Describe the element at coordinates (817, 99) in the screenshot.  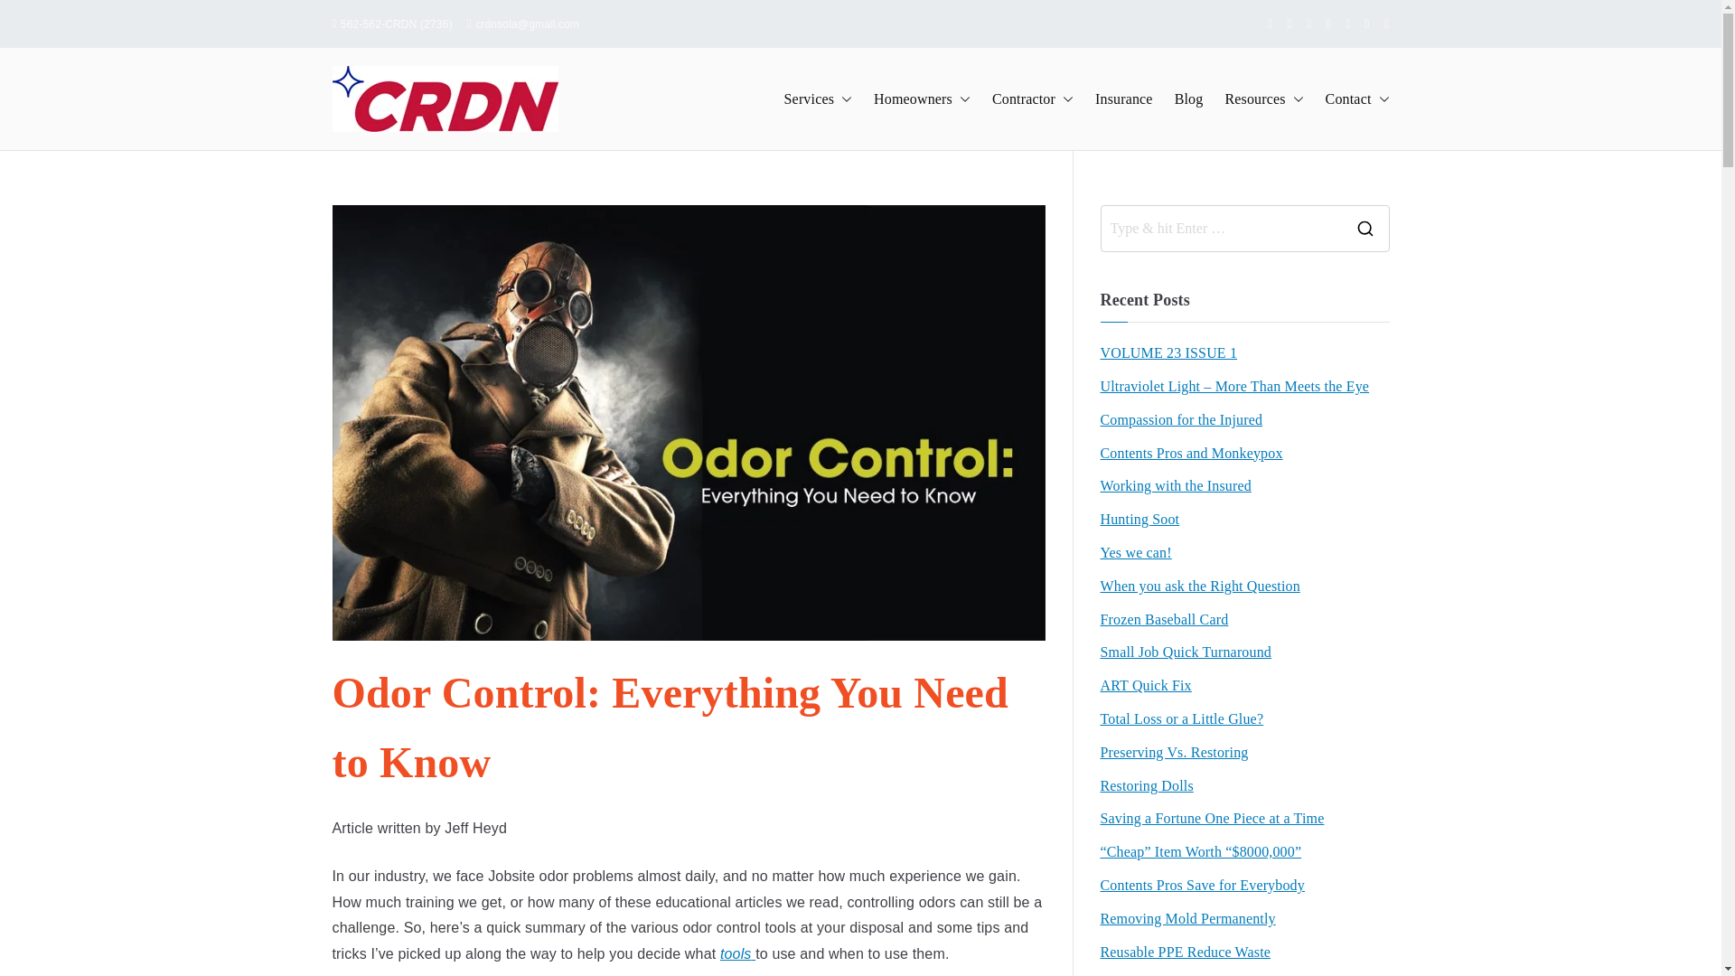
I see `Services` at that location.